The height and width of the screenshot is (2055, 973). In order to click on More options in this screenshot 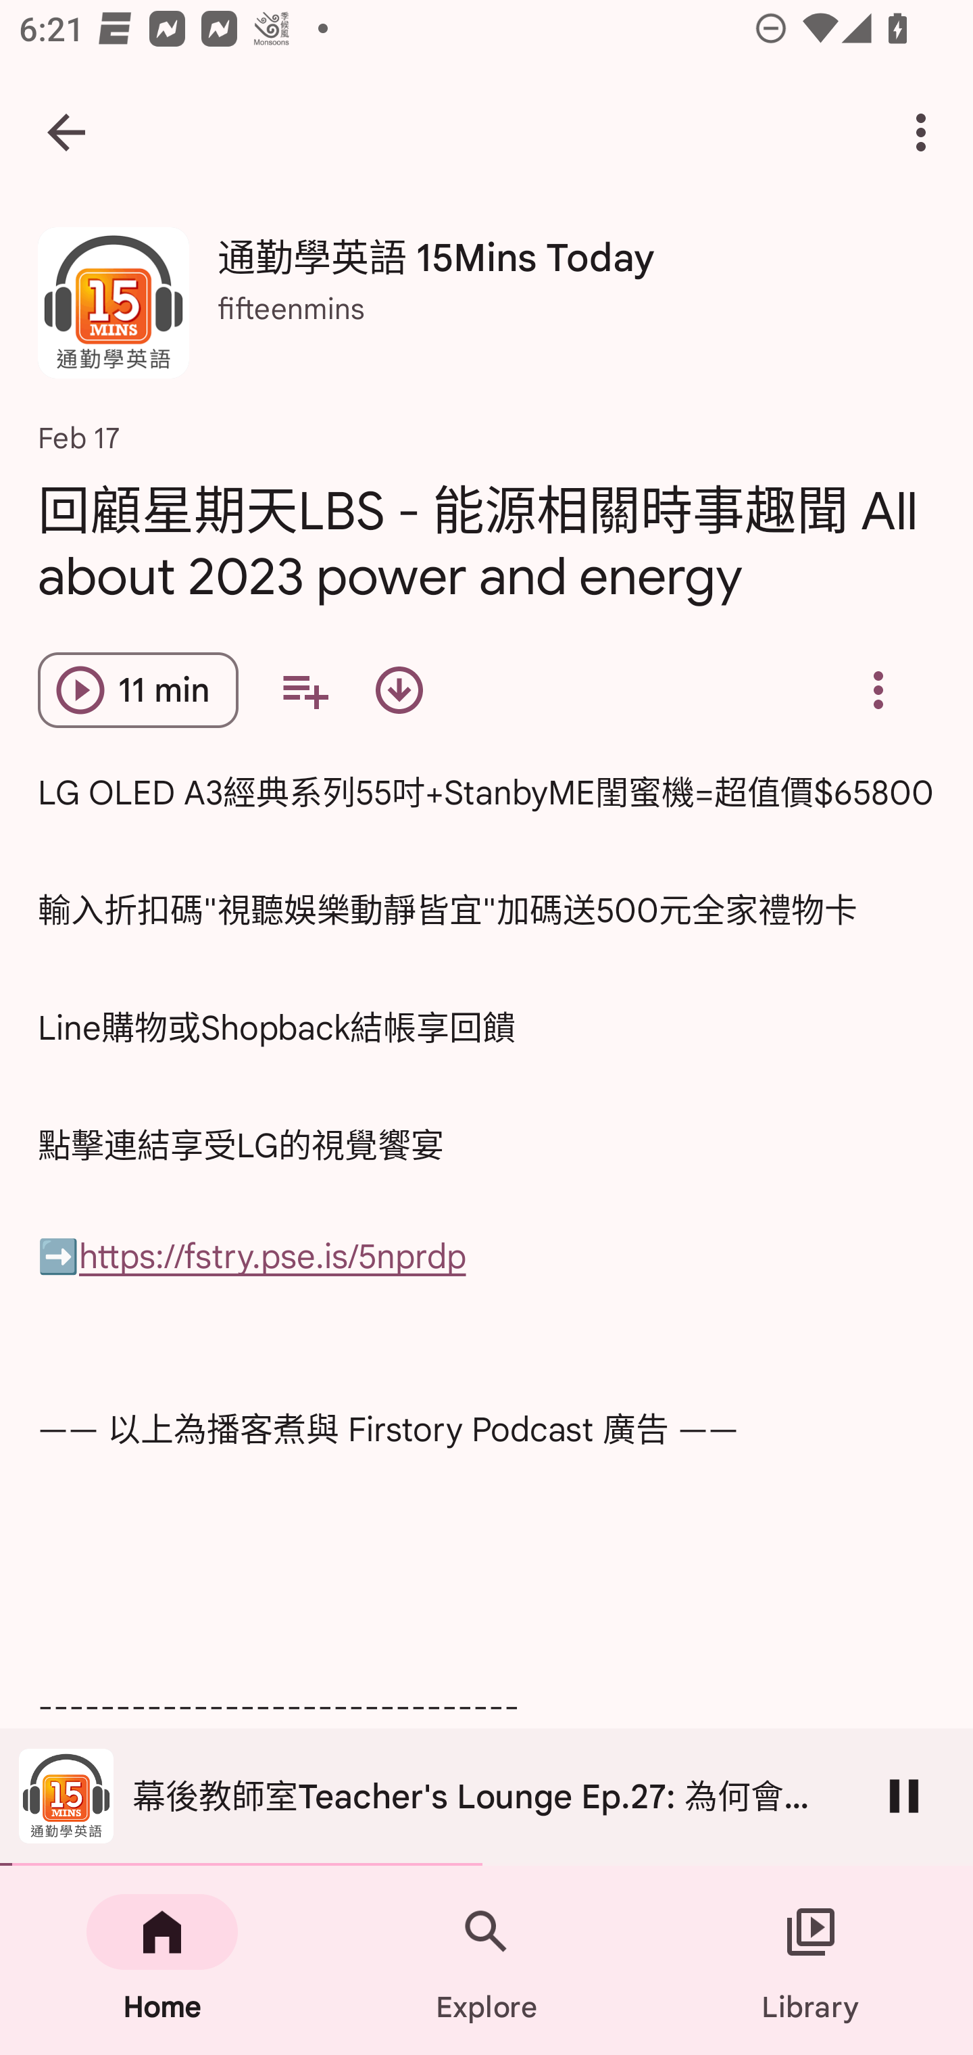, I will do `click(926, 132)`.